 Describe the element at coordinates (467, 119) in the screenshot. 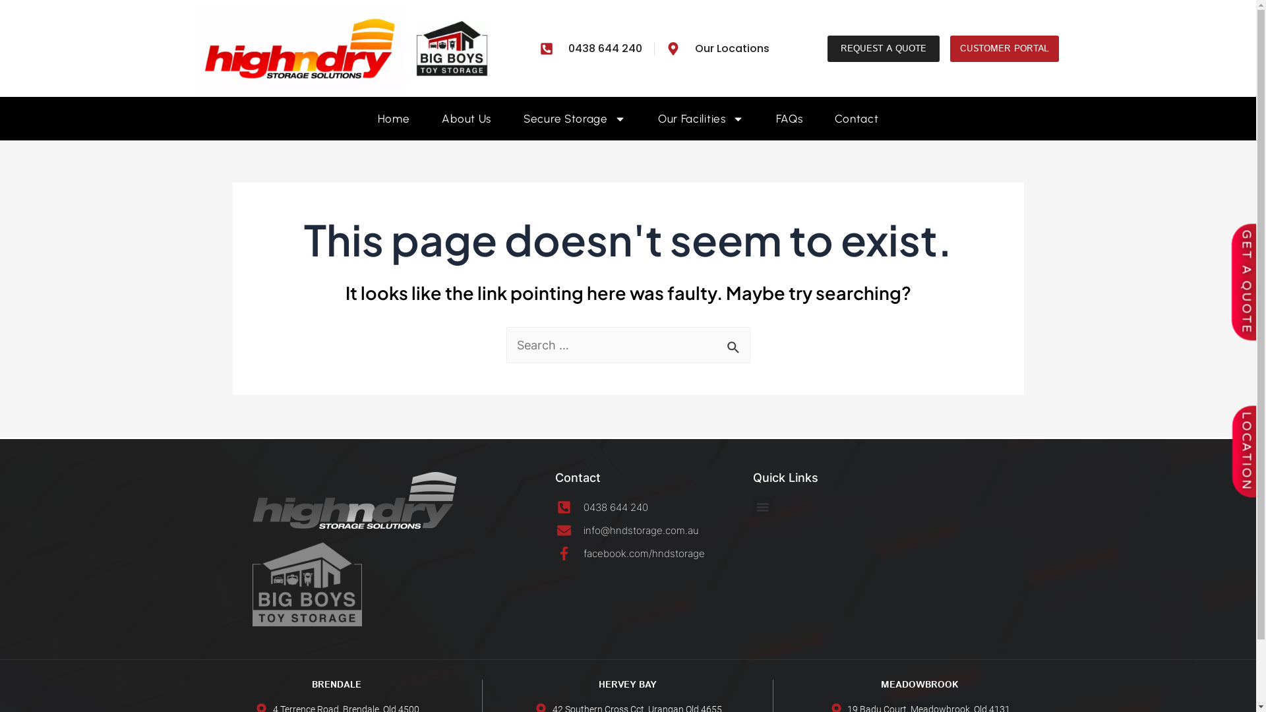

I see `About Us` at that location.